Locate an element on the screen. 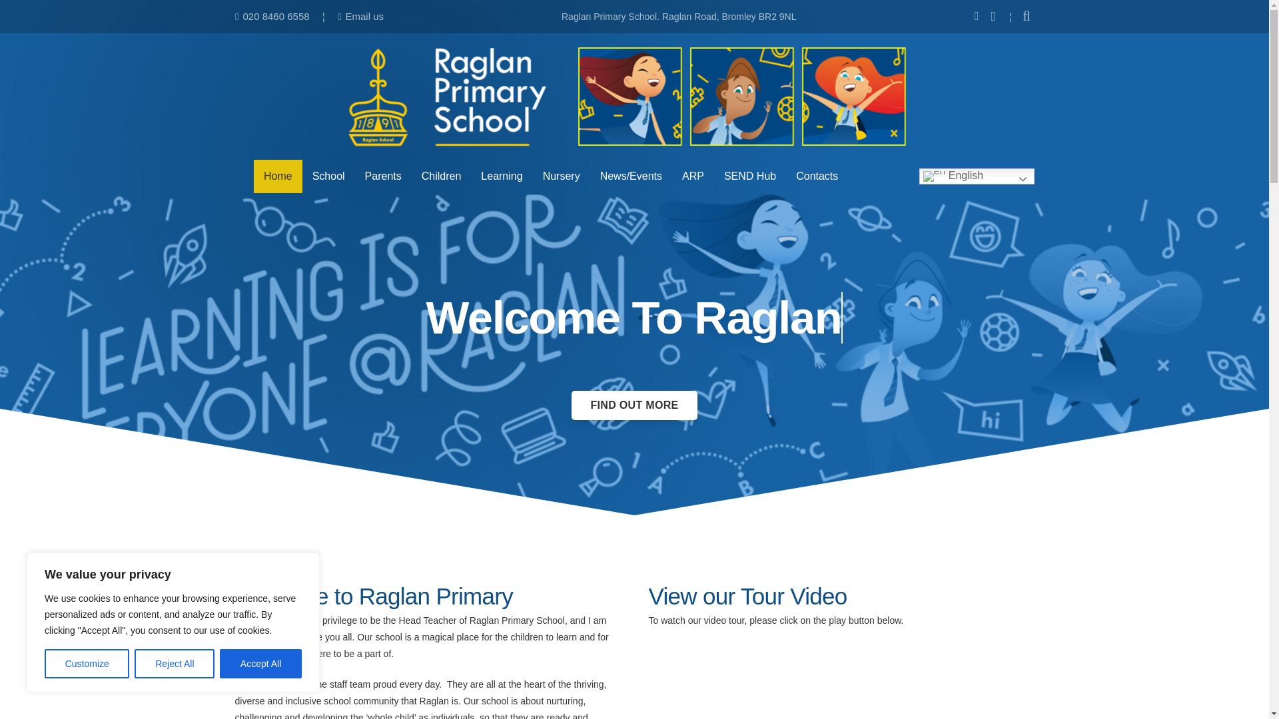  No Comments is located at coordinates (682, 493).